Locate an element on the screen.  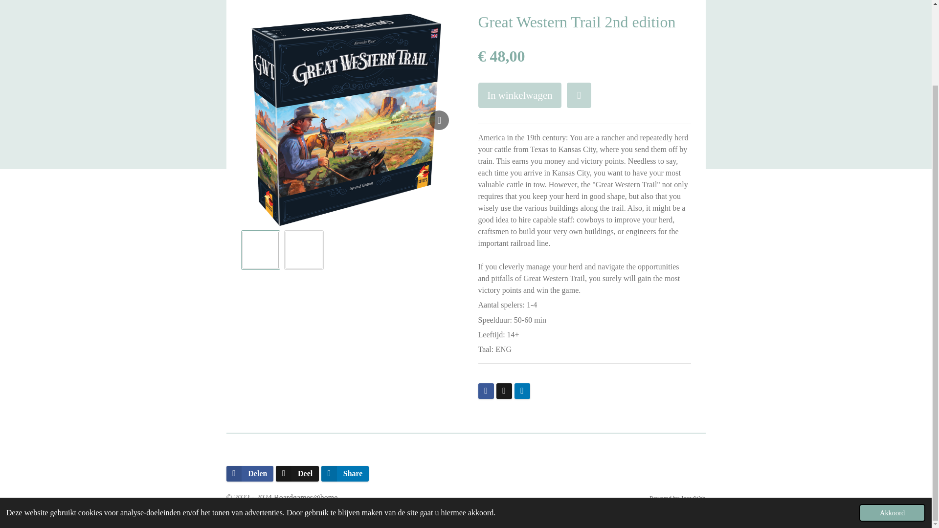
In winkelwagen is located at coordinates (519, 95).